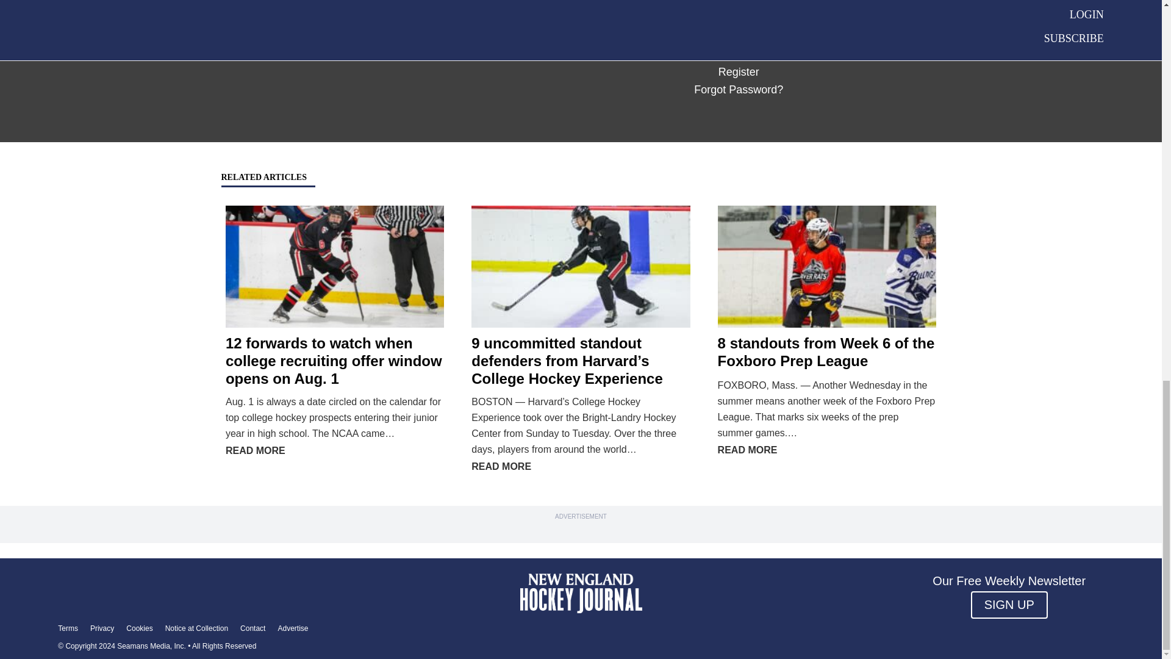 The height and width of the screenshot is (659, 1171). Describe the element at coordinates (739, 89) in the screenshot. I see `Forgot Password?` at that location.